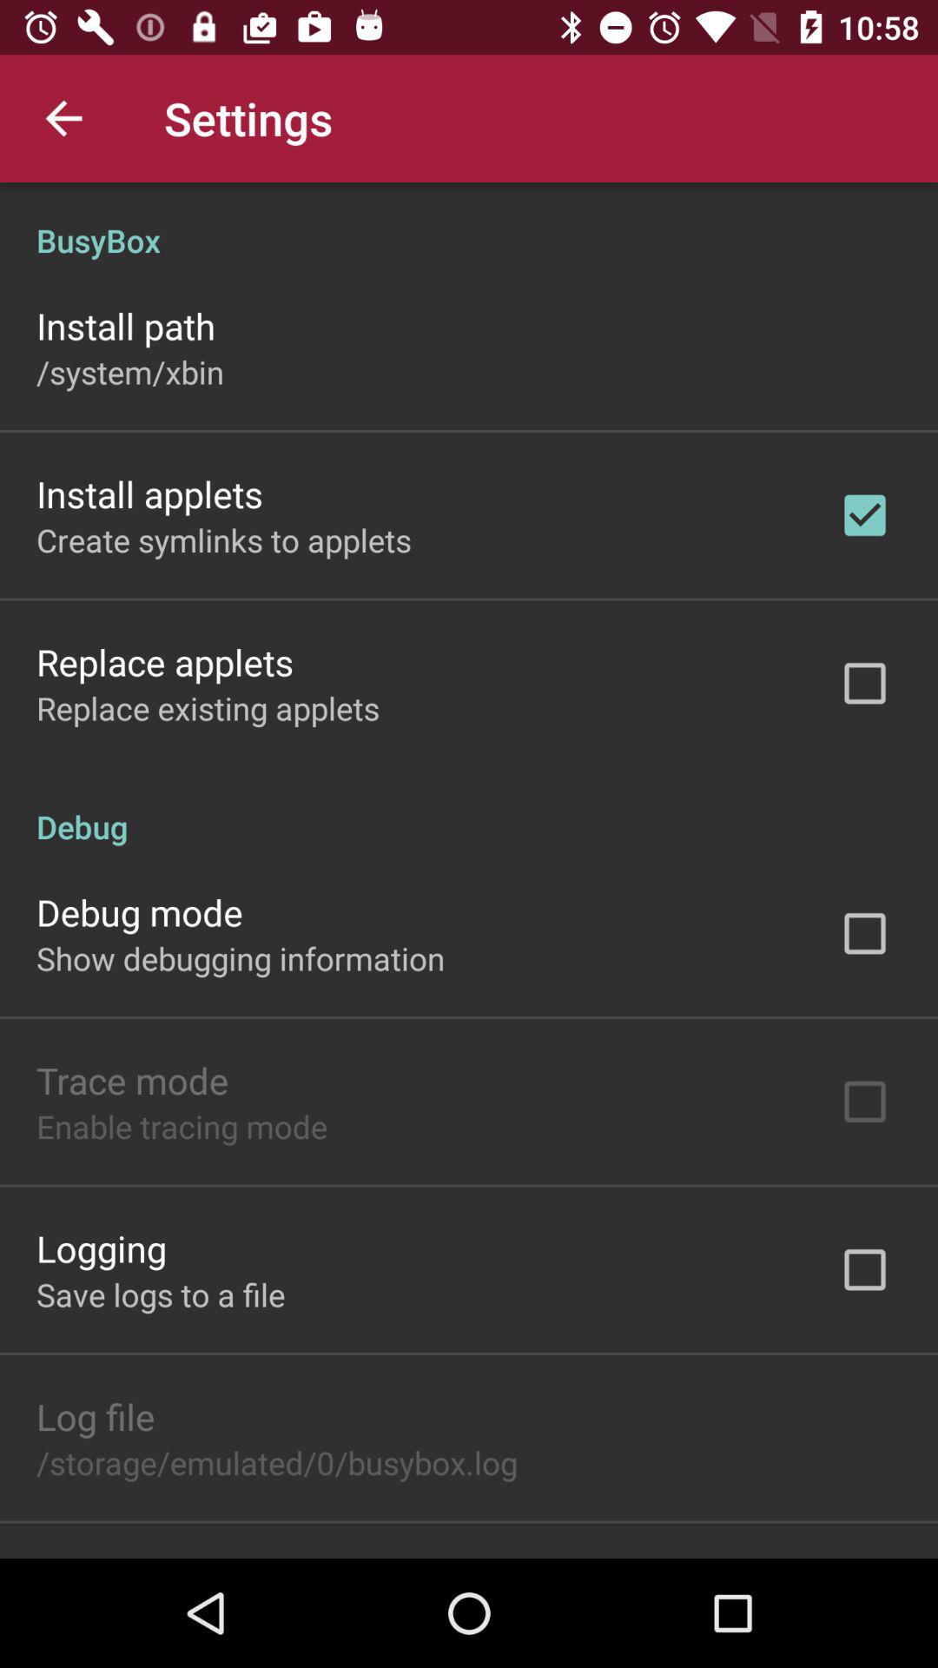 Image resolution: width=938 pixels, height=1668 pixels. Describe the element at coordinates (102, 1248) in the screenshot. I see `jump until the logging` at that location.